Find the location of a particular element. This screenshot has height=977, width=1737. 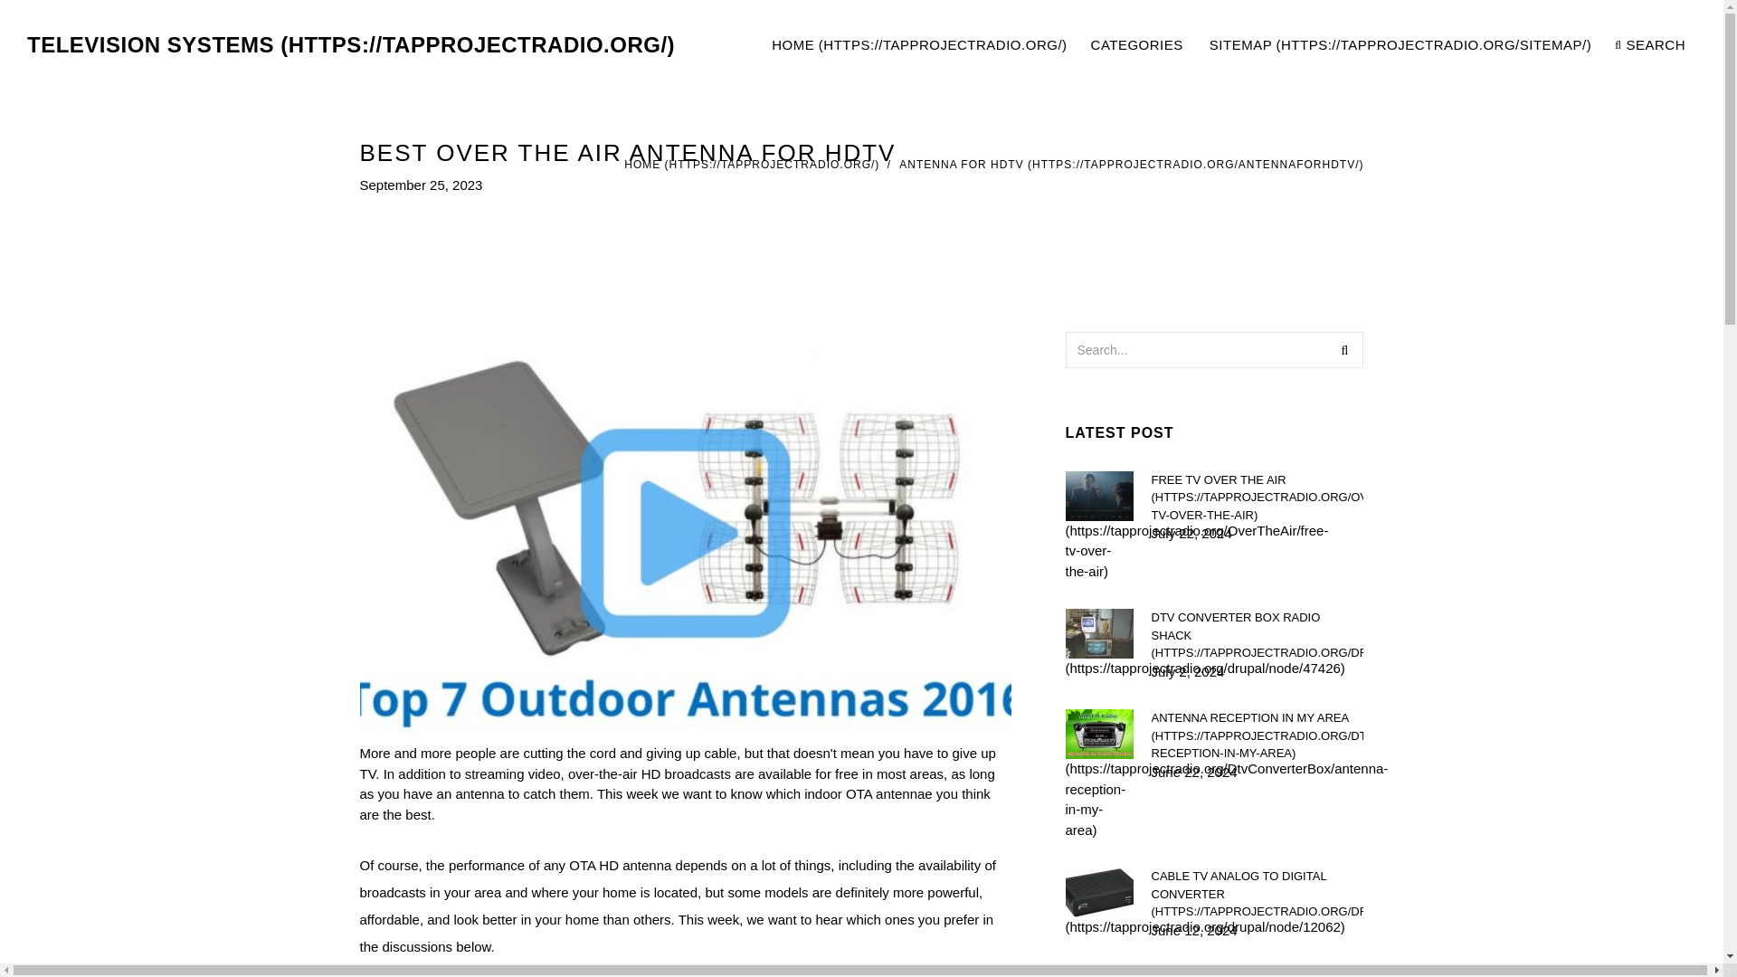

CABLE TV ANALOG TO DIGITAL CONVERTER is located at coordinates (751, 165).